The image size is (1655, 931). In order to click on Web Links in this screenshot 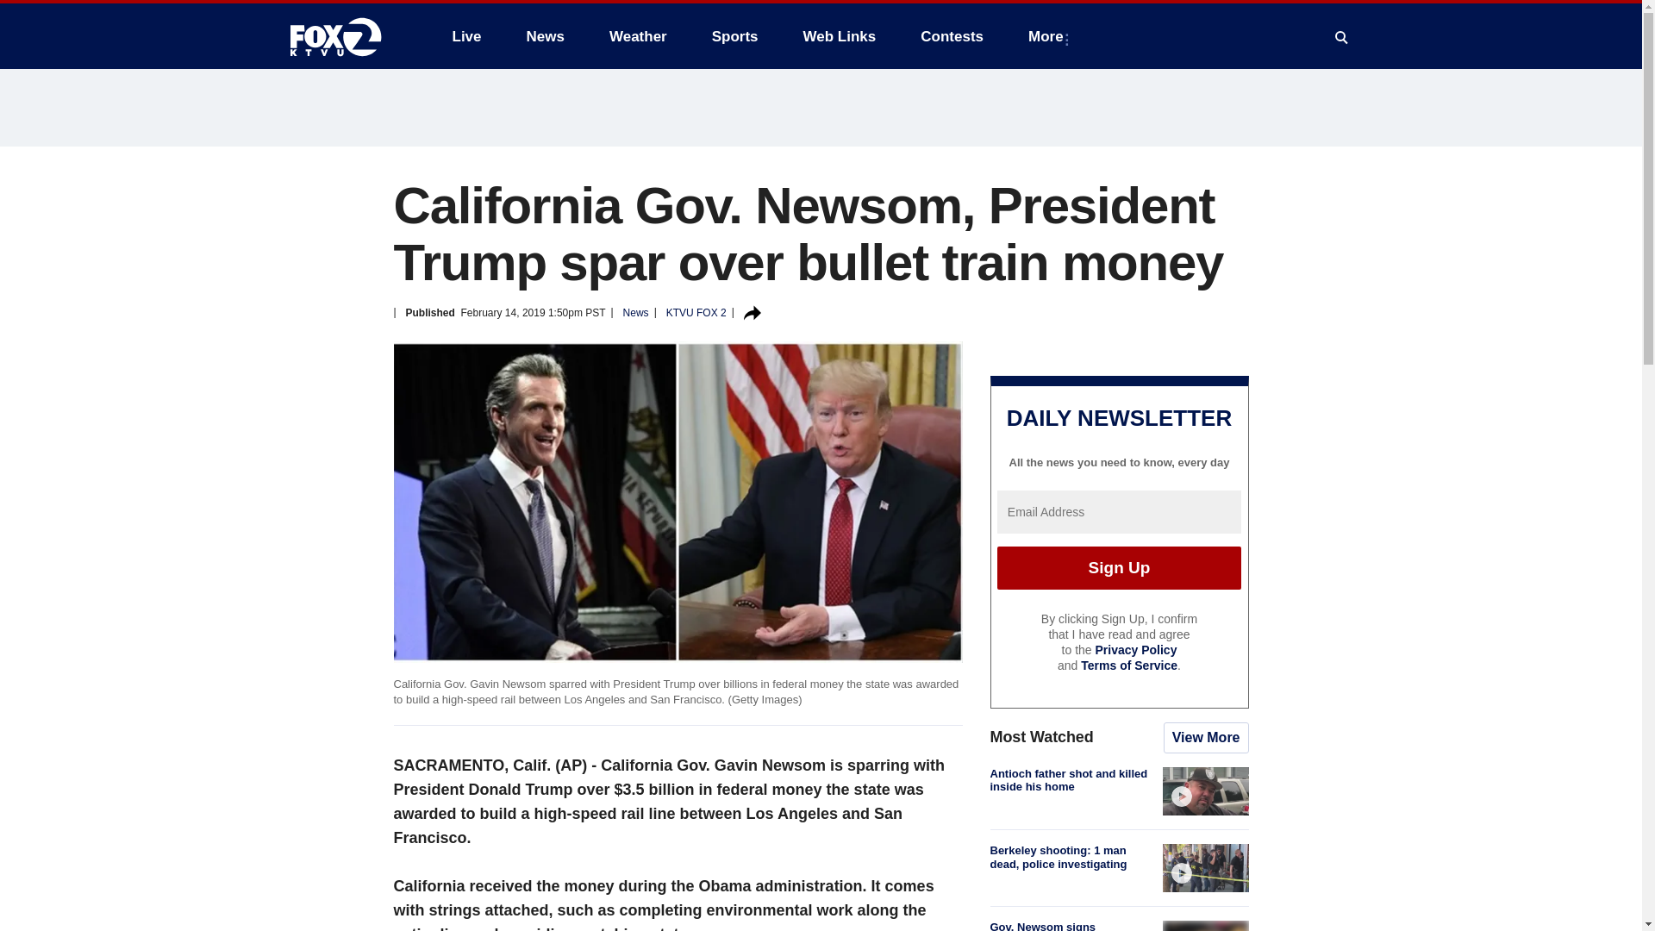, I will do `click(840, 36)`.